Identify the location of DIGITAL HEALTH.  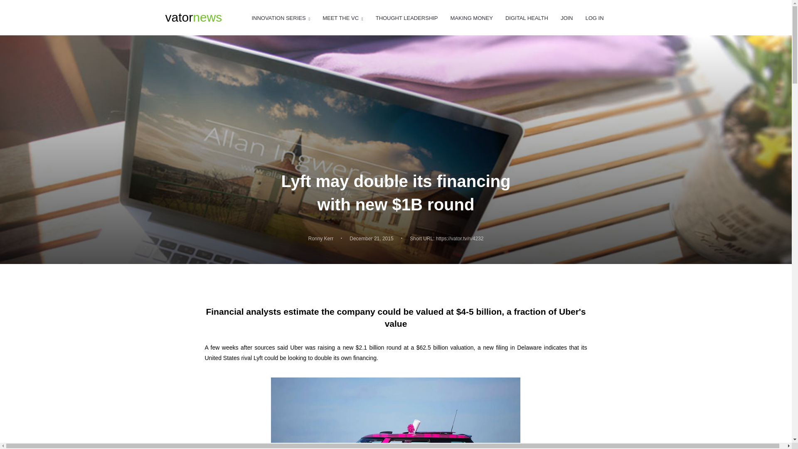
(407, 18).